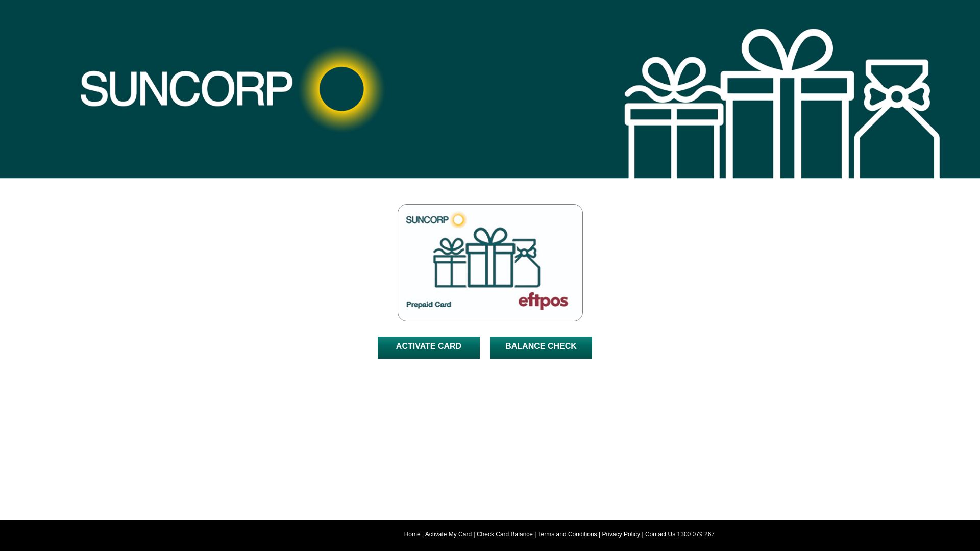 The image size is (980, 551). Describe the element at coordinates (448, 534) in the screenshot. I see `Activate My Card` at that location.